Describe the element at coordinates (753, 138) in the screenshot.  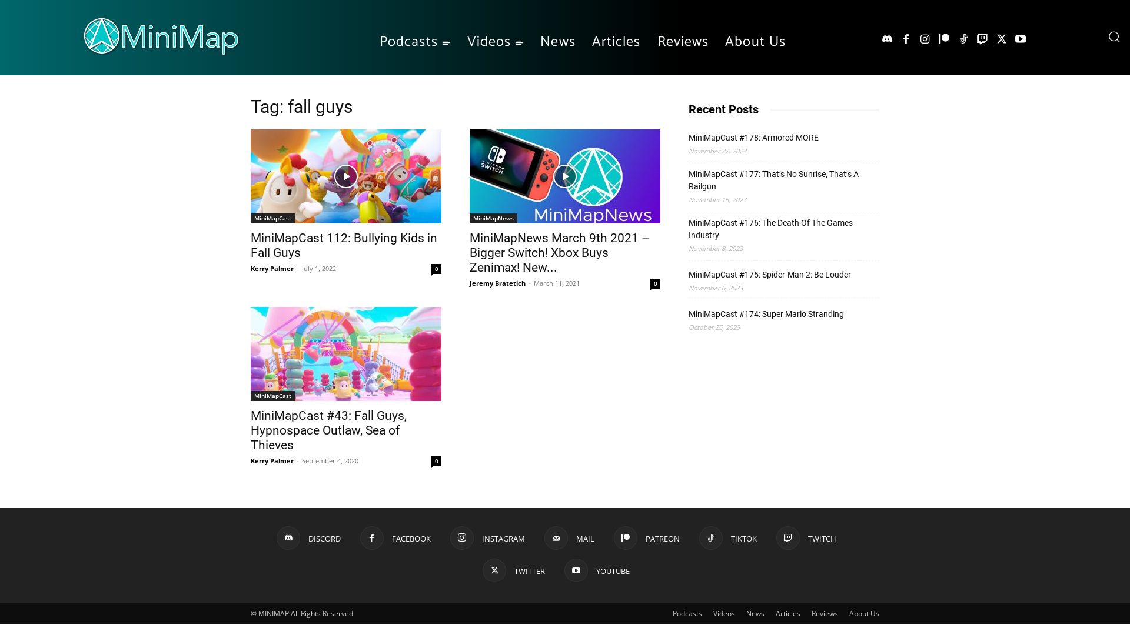
I see `MiniMapCast #178: Armored MORE` at that location.